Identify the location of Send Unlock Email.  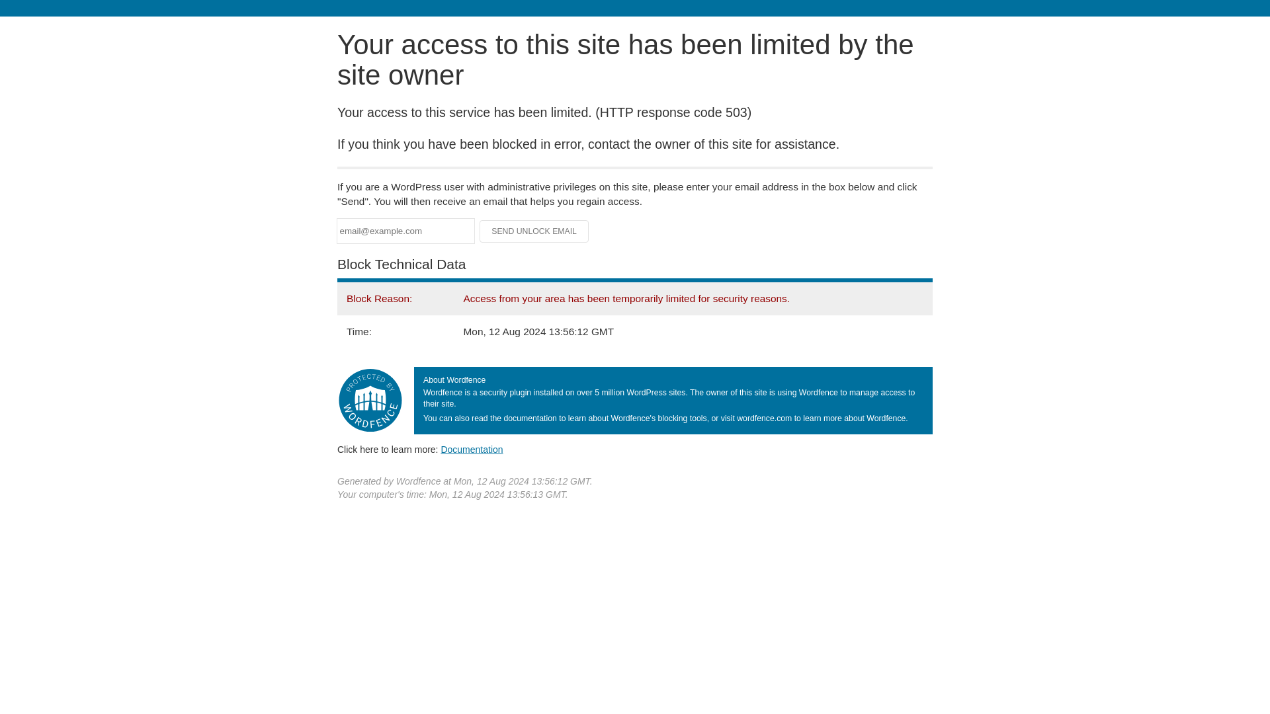
(534, 231).